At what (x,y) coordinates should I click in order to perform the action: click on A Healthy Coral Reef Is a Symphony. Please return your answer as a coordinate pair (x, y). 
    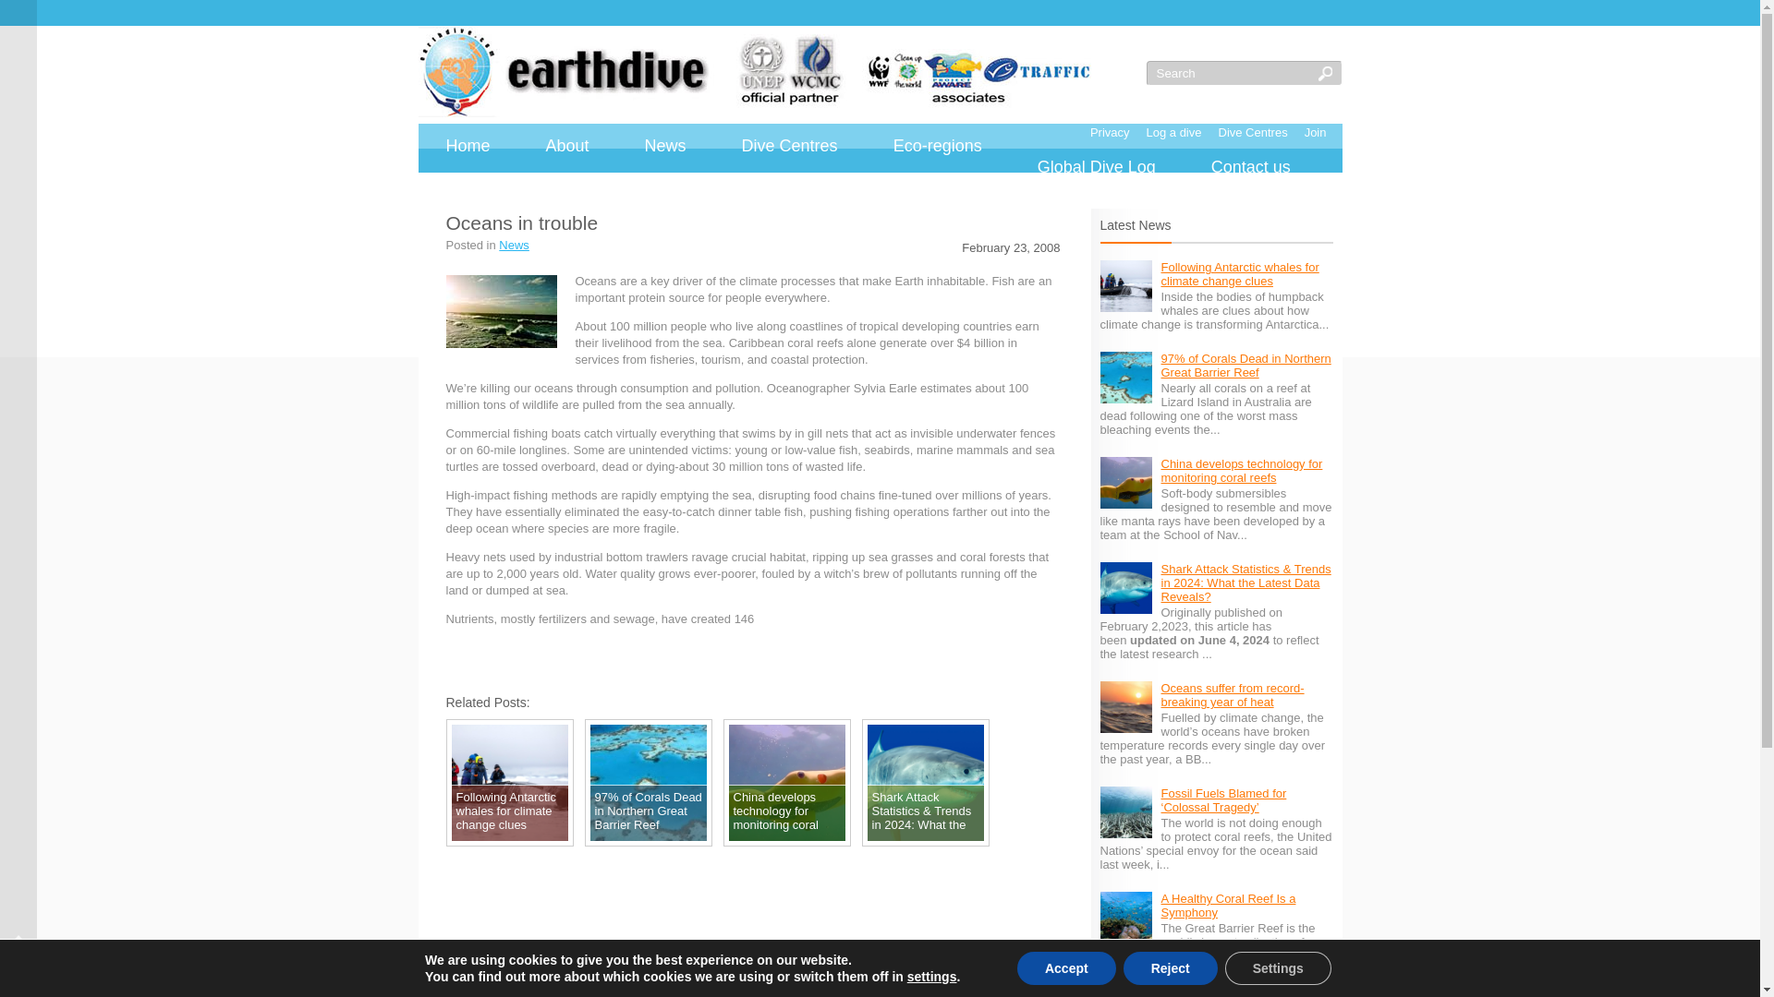
    Looking at the image, I should click on (1227, 905).